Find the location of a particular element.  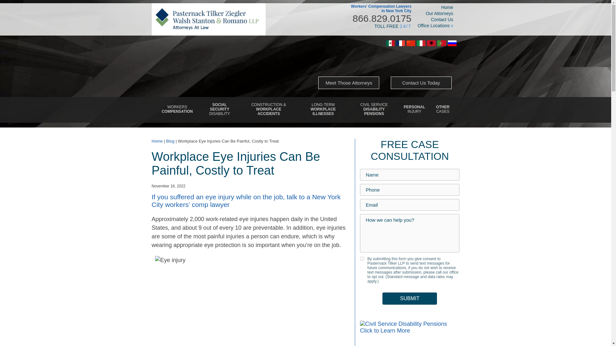

Contact Us is located at coordinates (432, 19).